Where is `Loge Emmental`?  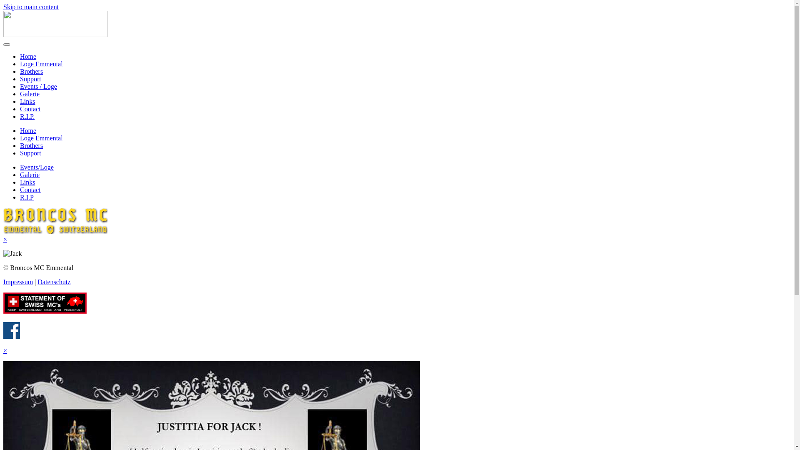 Loge Emmental is located at coordinates (42, 138).